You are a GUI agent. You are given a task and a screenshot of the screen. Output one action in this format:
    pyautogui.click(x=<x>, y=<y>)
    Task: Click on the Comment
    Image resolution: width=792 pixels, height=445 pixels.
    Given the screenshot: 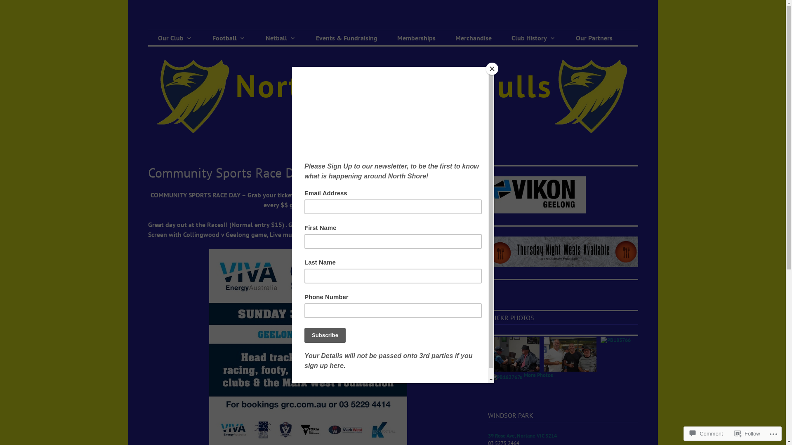 What is the action you would take?
    pyautogui.click(x=706, y=433)
    